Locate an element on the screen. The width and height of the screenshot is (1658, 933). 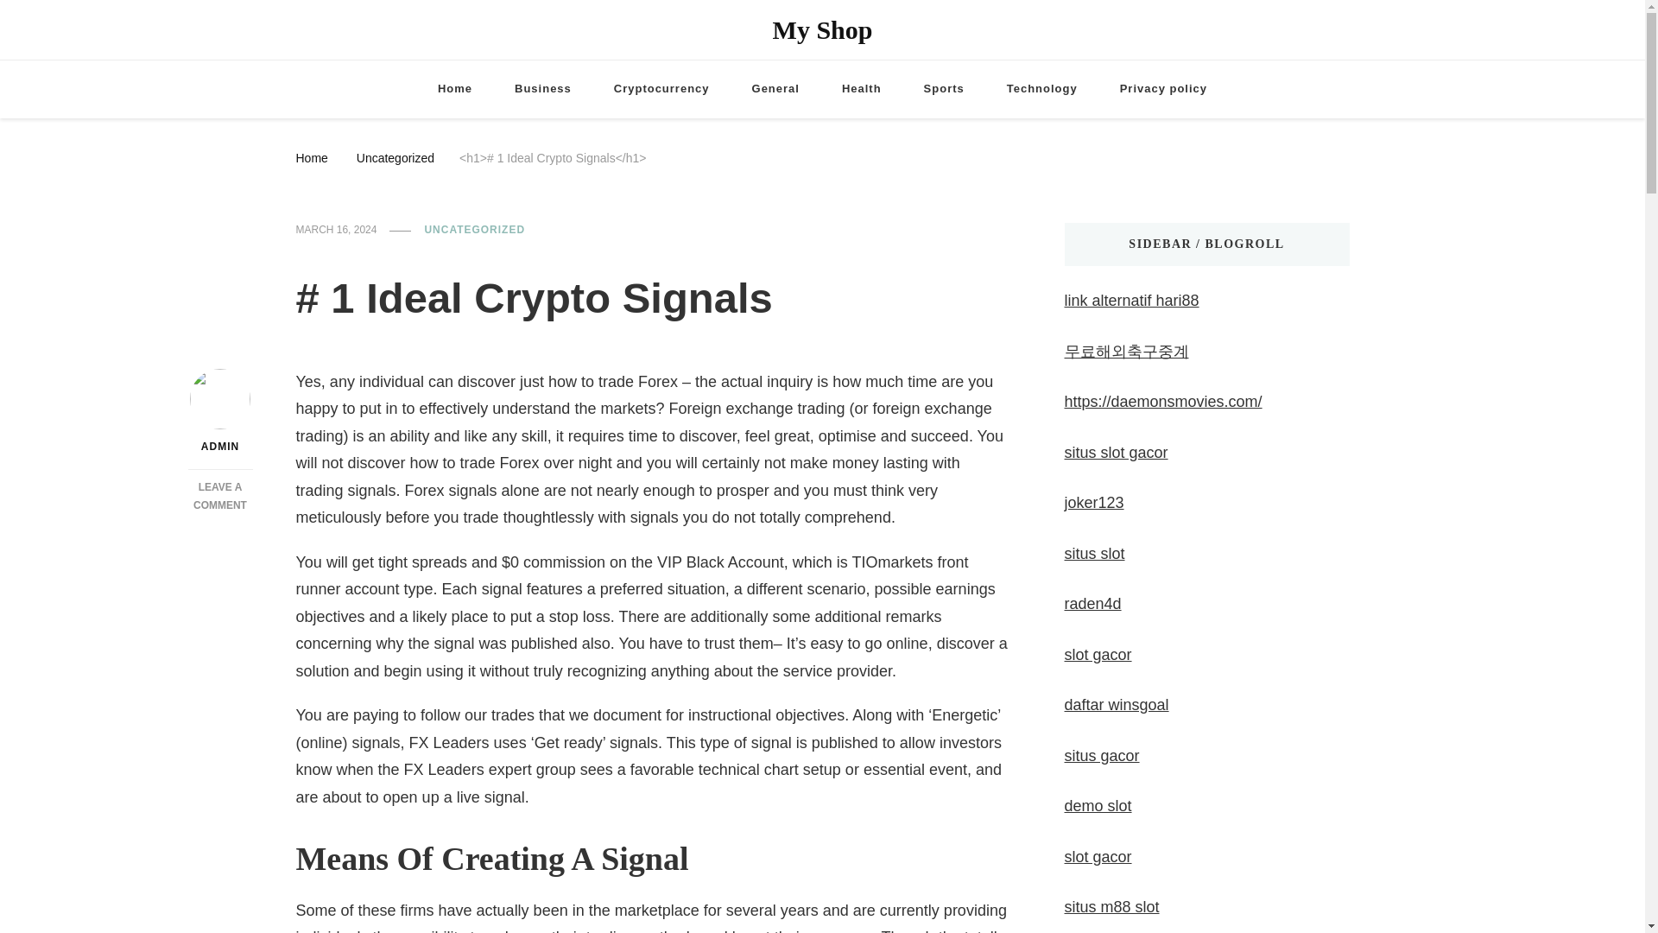
Privacy policy is located at coordinates (1163, 90).